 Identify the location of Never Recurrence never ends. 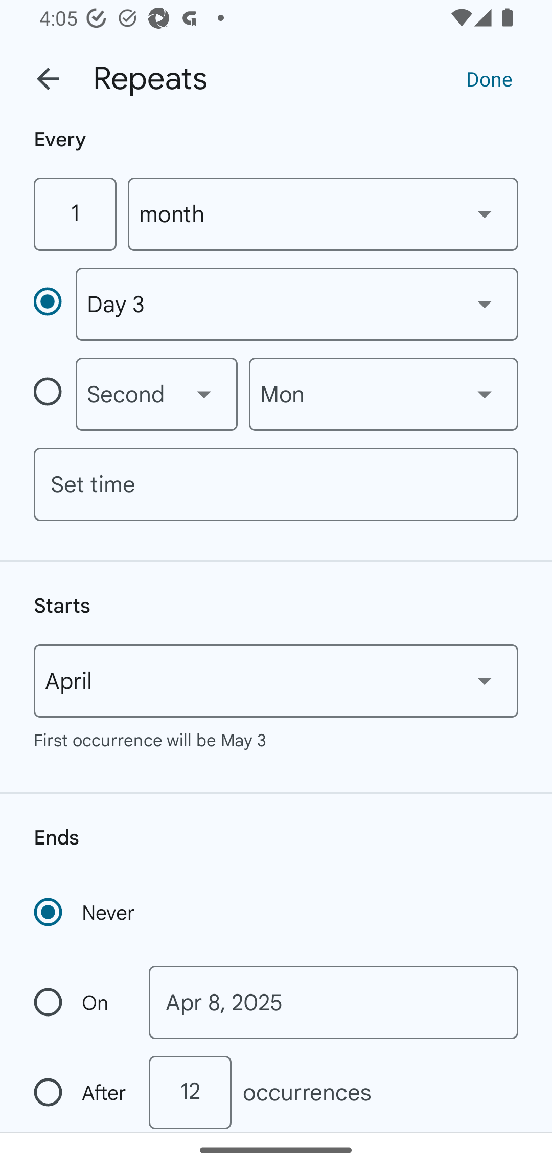
(85, 912).